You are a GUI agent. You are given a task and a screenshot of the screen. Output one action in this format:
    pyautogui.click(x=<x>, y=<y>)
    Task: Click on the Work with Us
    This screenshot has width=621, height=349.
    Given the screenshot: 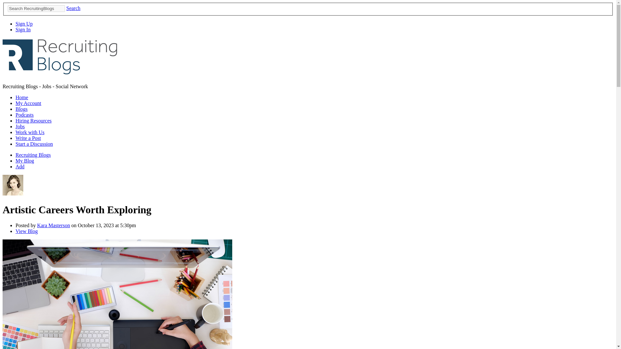 What is the action you would take?
    pyautogui.click(x=30, y=132)
    